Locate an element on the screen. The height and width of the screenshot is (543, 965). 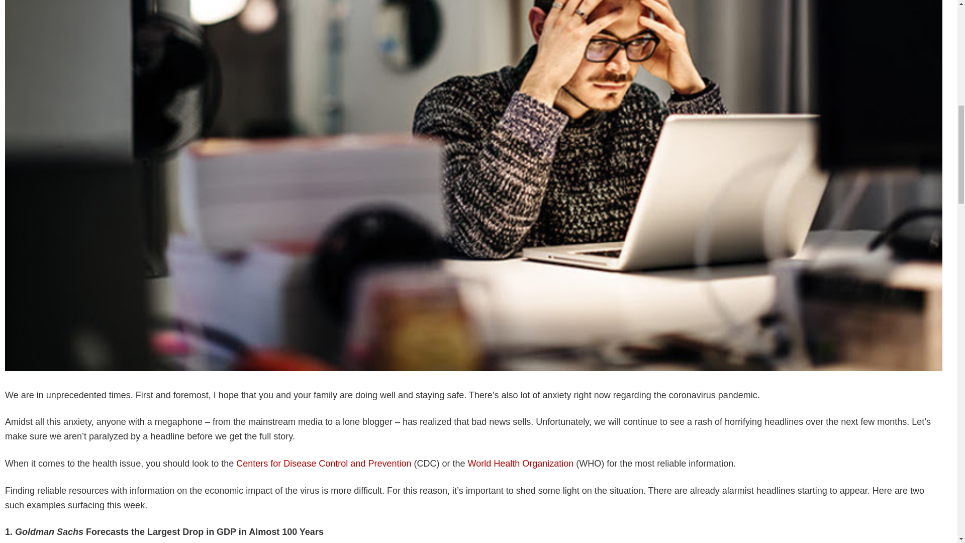
World Health Organization is located at coordinates (520, 468).